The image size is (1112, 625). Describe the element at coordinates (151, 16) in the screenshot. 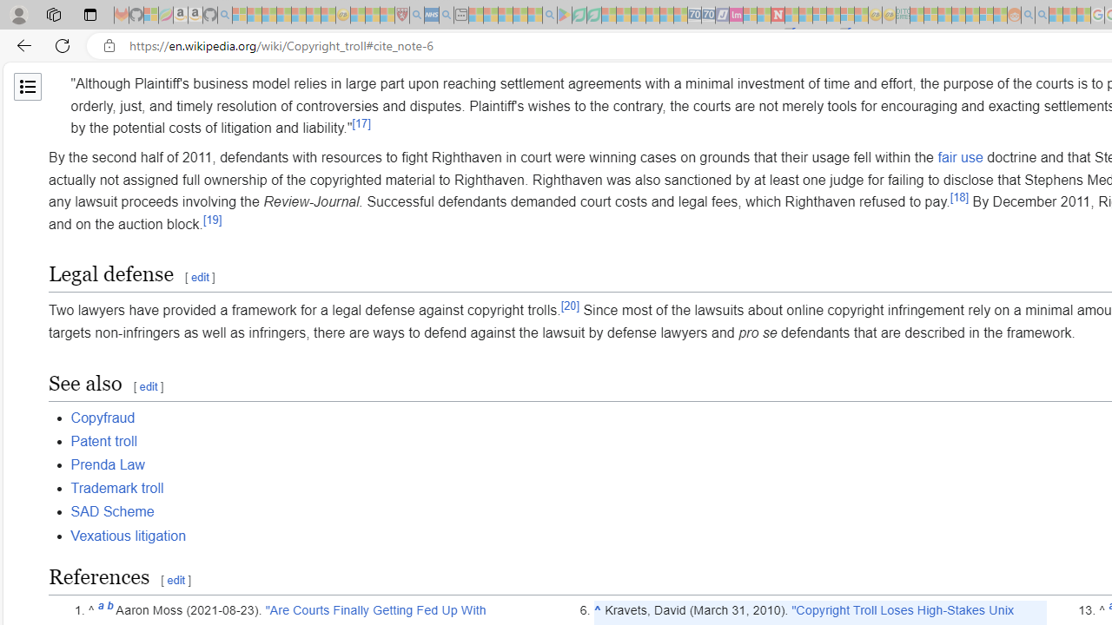

I see `Microsoft-Report a Concern to Bing - Sleeping` at that location.